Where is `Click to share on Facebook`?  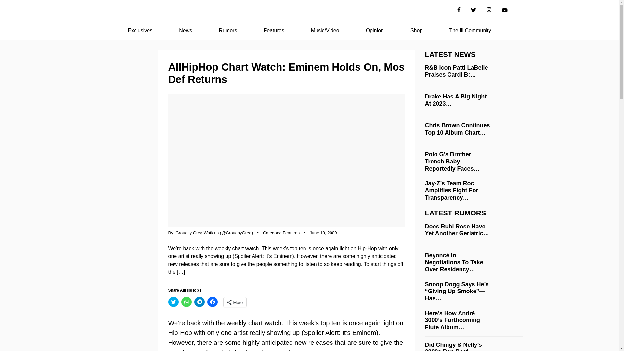 Click to share on Facebook is located at coordinates (213, 302).